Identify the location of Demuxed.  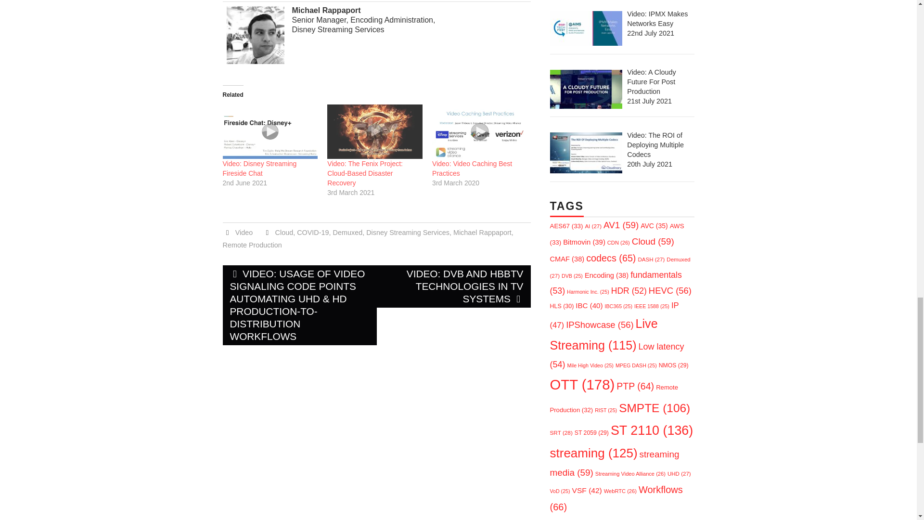
(347, 233).